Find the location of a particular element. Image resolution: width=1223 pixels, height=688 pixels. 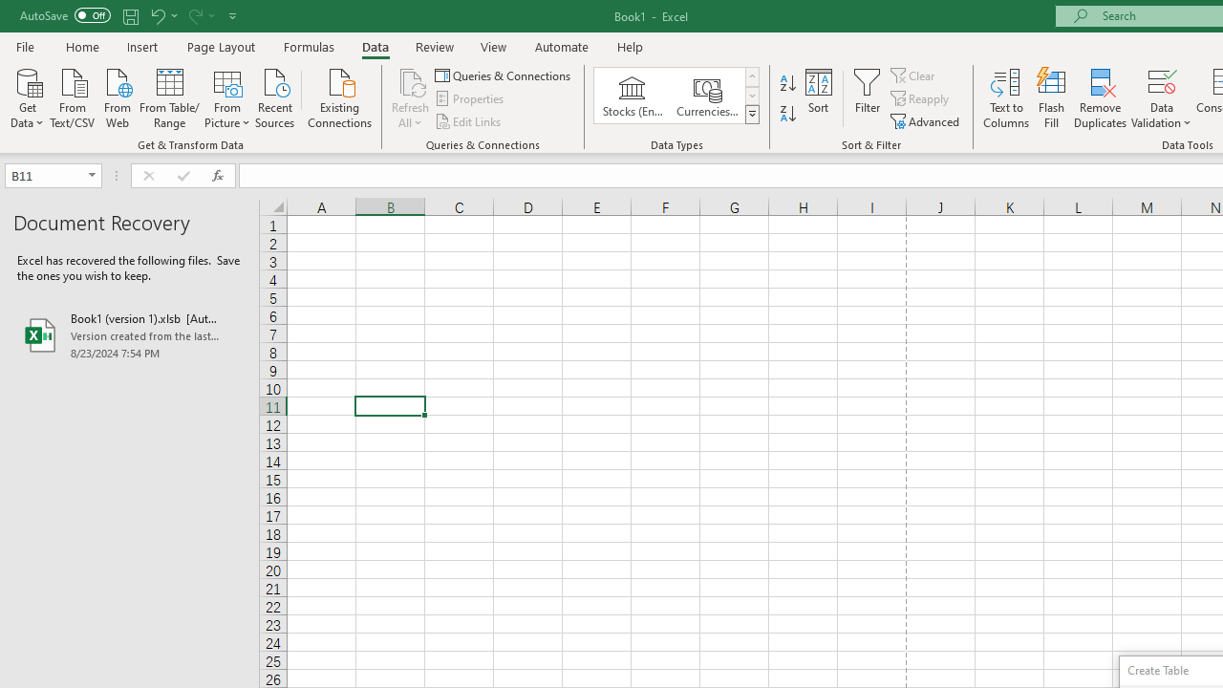

Existing Connections is located at coordinates (340, 97).